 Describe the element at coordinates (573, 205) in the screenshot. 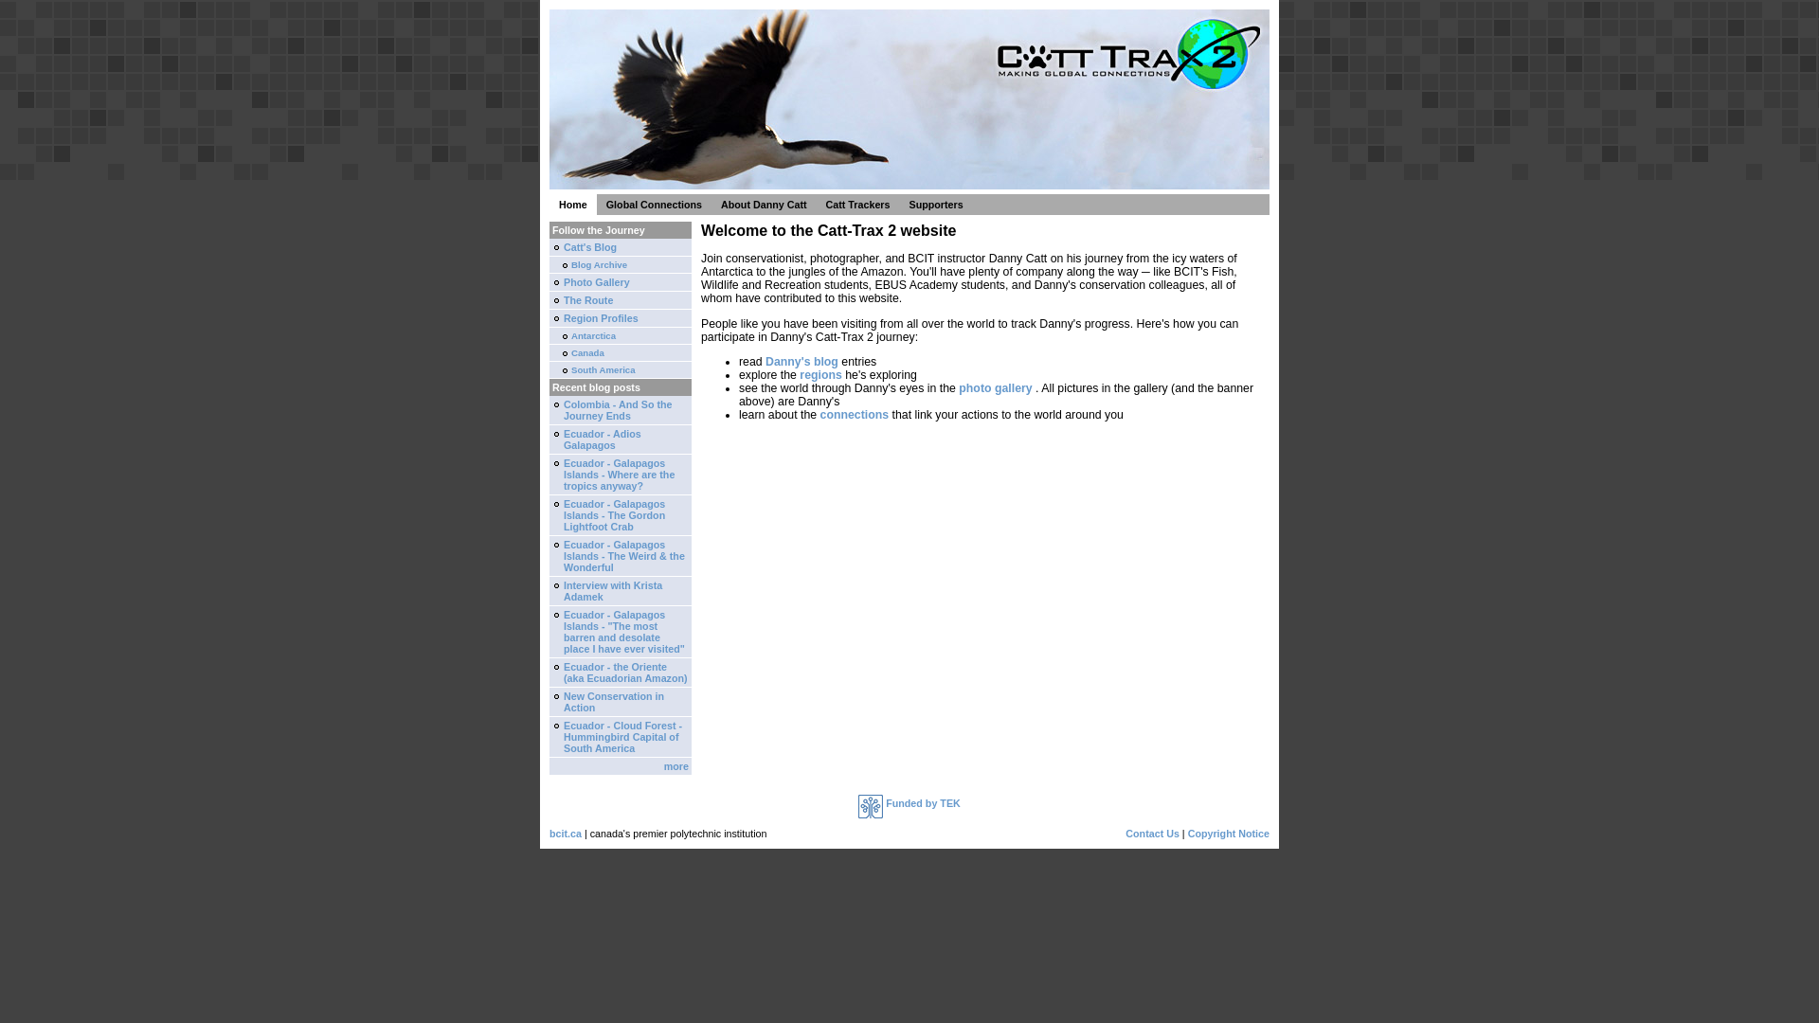

I see `Home` at that location.